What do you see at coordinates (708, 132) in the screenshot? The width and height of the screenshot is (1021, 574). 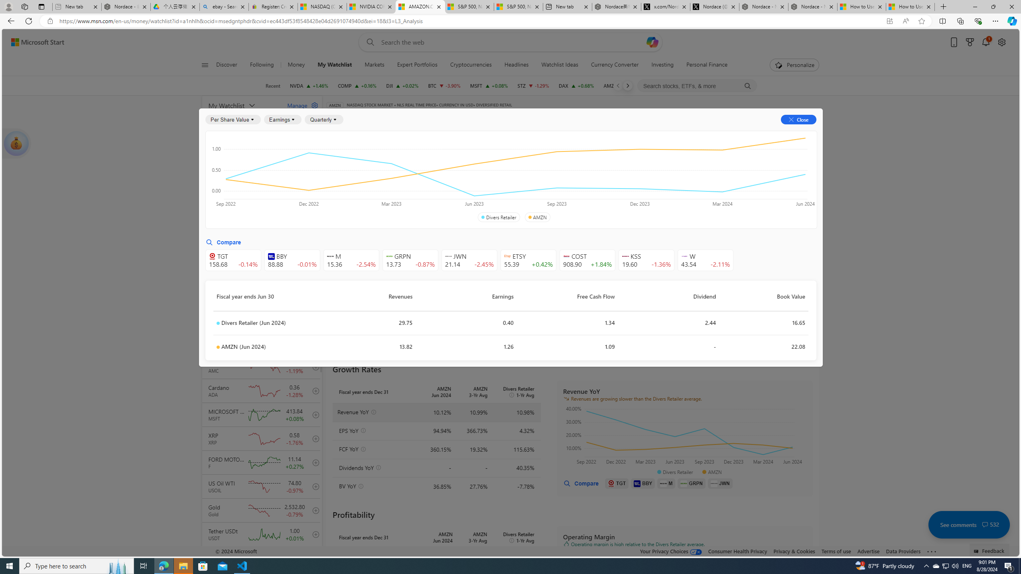 I see `Investors` at bounding box center [708, 132].